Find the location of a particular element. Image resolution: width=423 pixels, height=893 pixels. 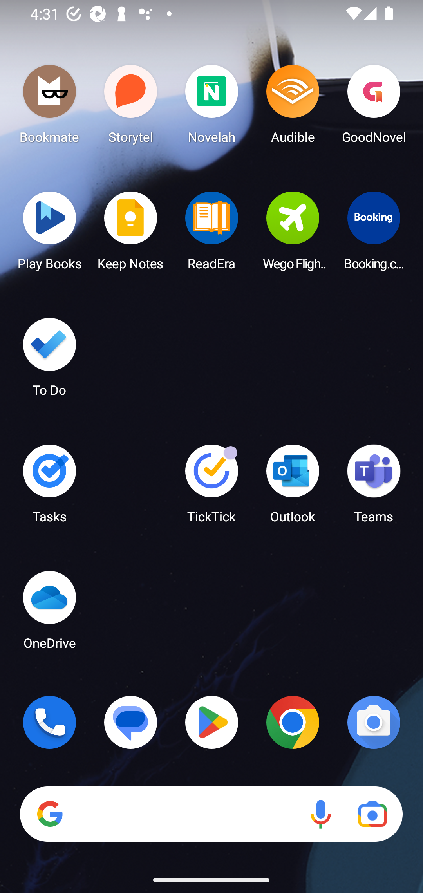

Storytel is located at coordinates (131, 107).